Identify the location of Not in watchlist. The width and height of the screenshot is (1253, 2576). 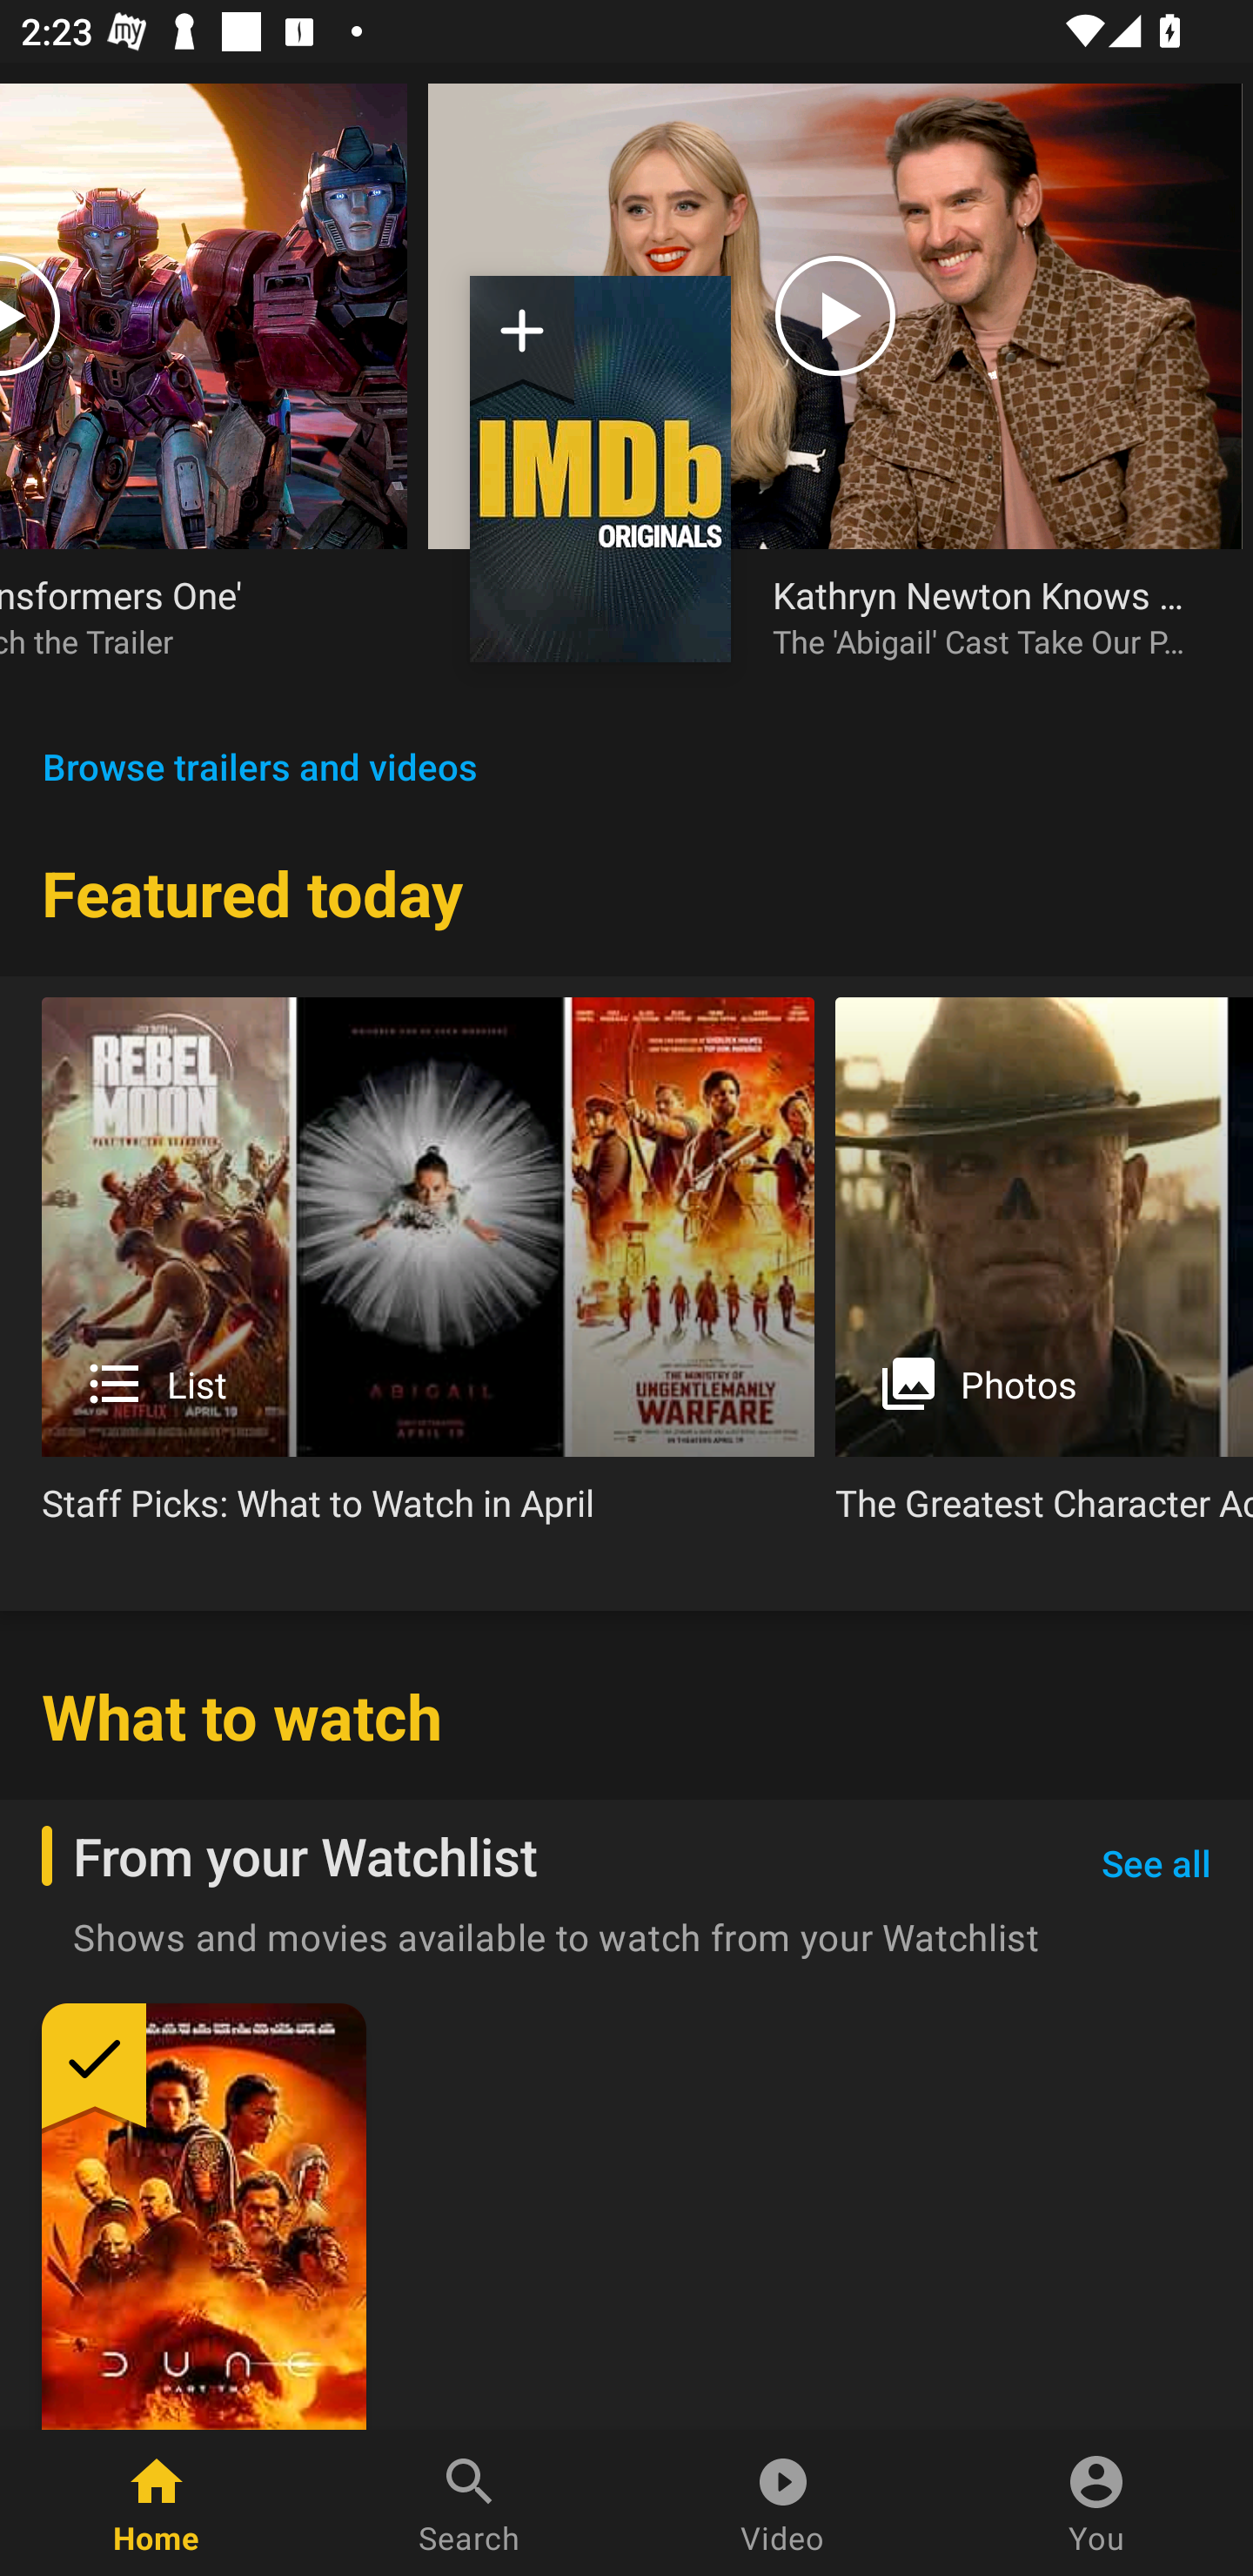
(600, 468).